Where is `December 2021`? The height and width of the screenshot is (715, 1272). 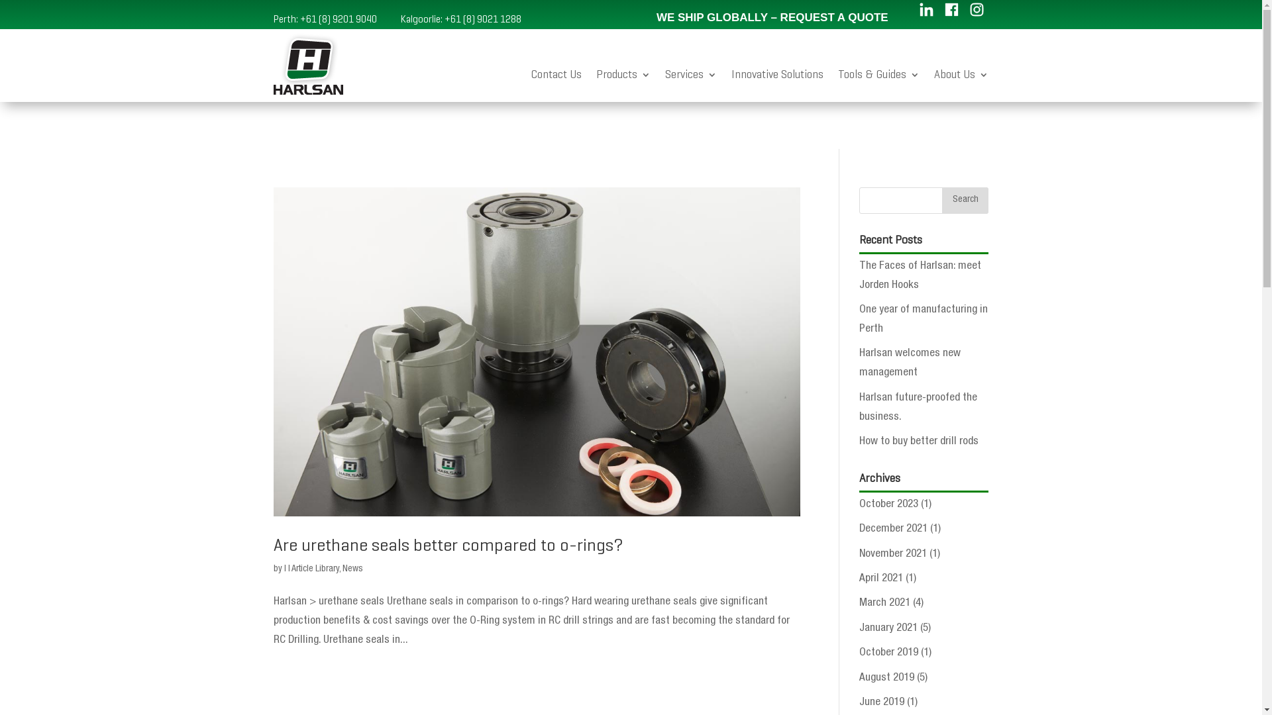 December 2021 is located at coordinates (893, 530).